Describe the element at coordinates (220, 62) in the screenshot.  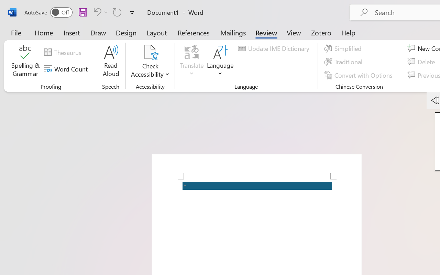
I see `Language` at that location.